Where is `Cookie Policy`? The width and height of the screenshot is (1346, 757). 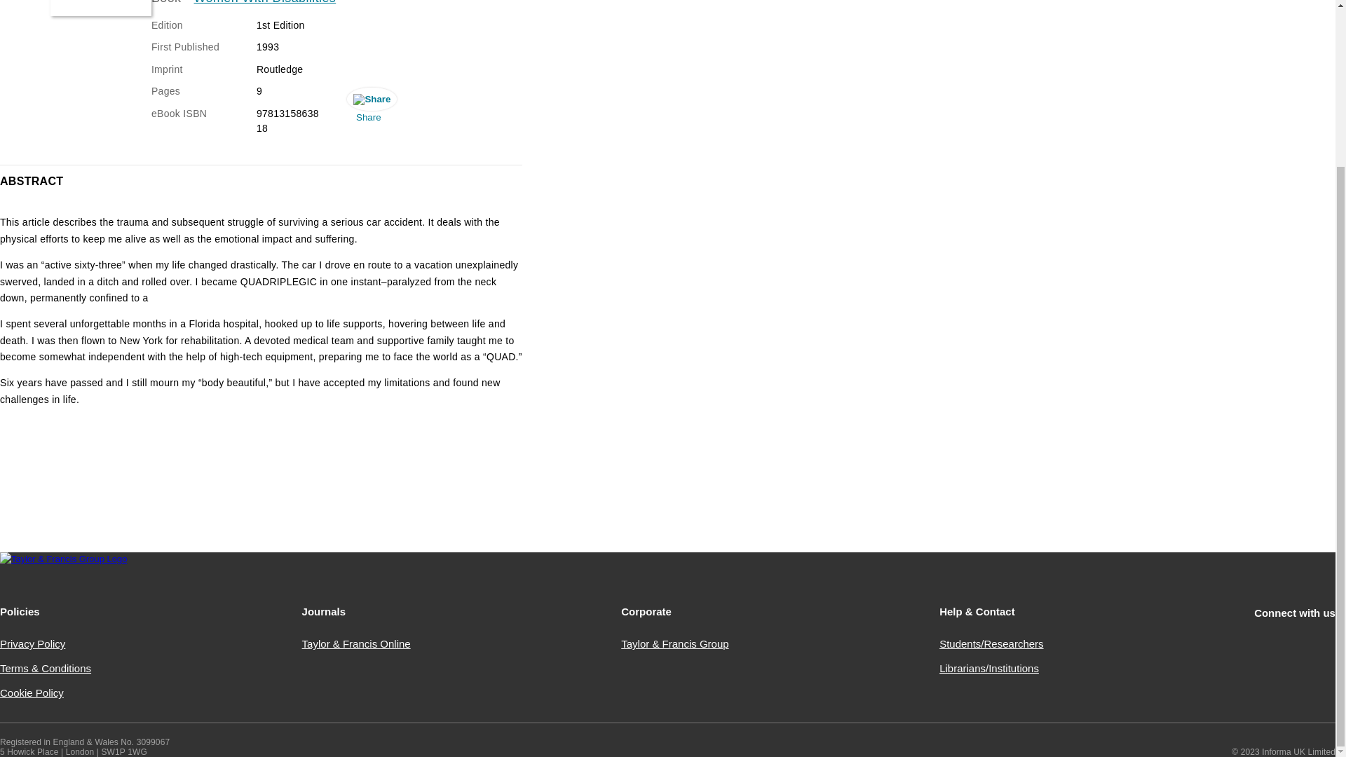 Cookie Policy is located at coordinates (32, 693).